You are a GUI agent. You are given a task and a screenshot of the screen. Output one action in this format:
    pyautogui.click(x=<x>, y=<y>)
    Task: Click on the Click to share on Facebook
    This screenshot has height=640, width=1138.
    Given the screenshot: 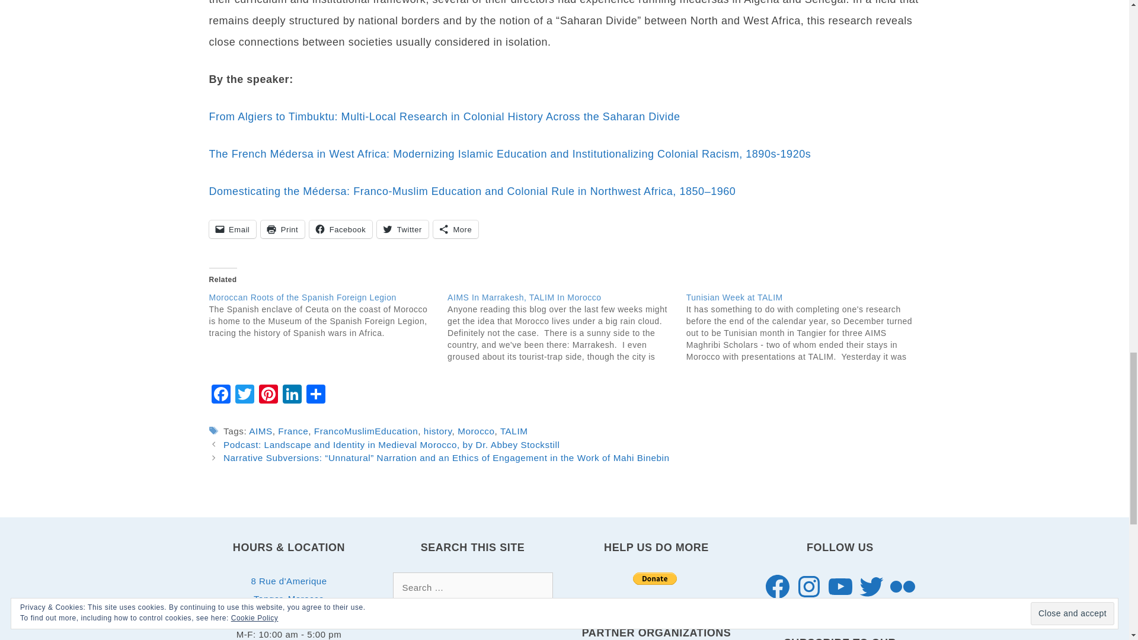 What is the action you would take?
    pyautogui.click(x=340, y=229)
    